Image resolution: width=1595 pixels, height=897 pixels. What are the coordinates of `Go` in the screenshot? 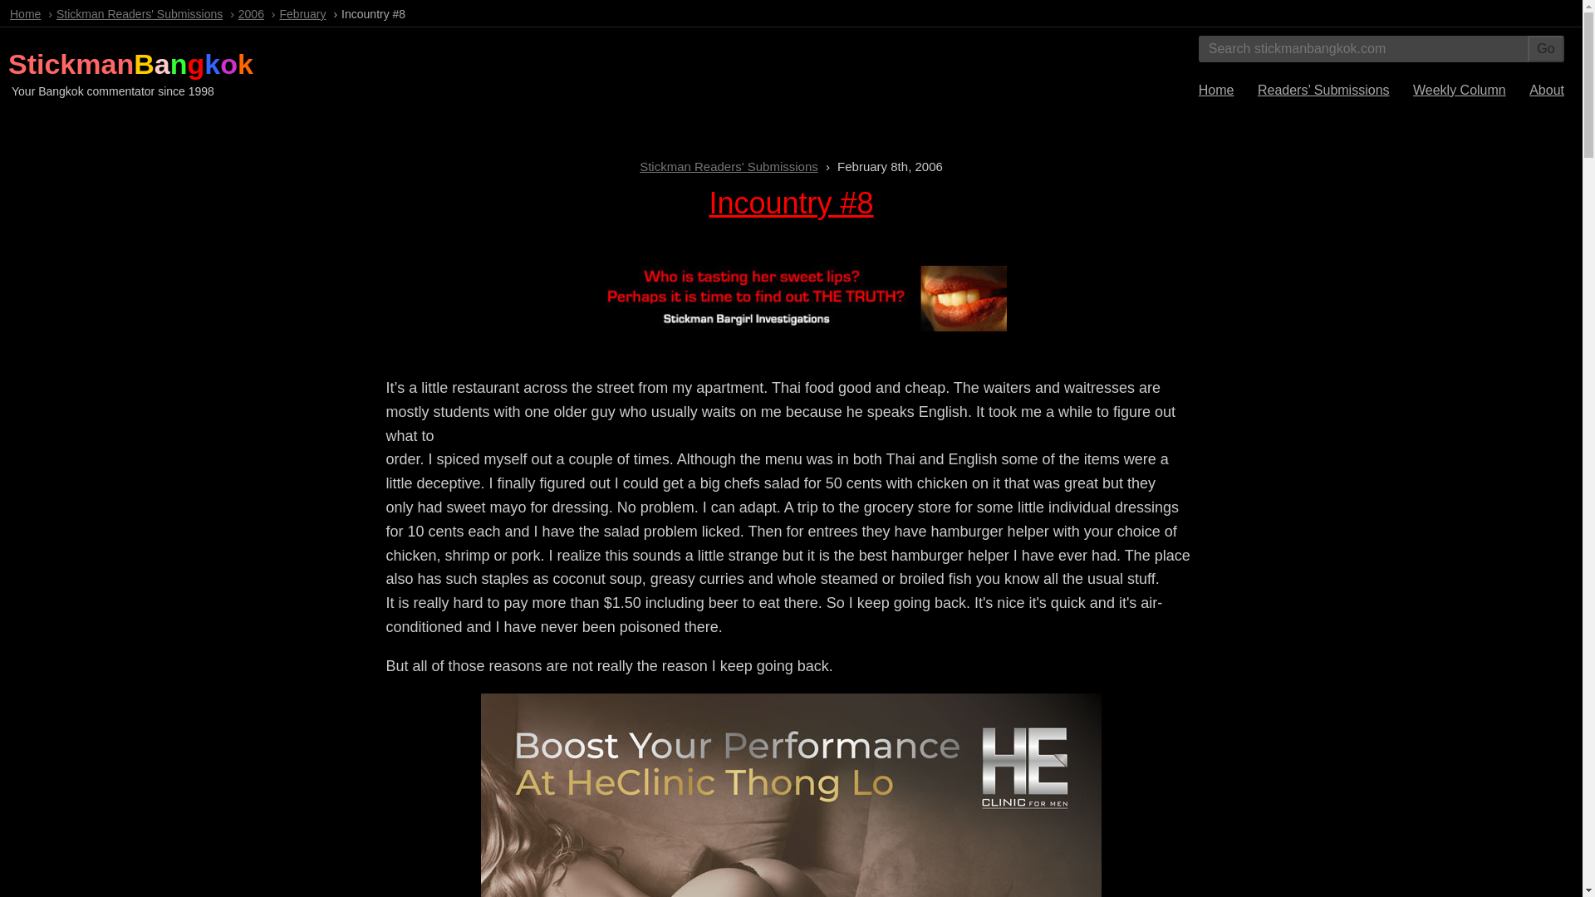 It's located at (1546, 48).